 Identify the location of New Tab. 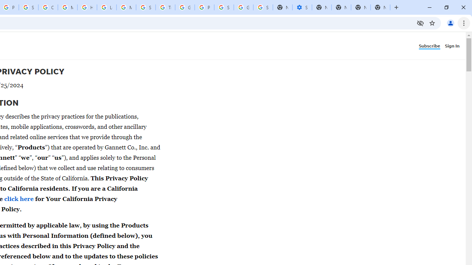
(380, 7).